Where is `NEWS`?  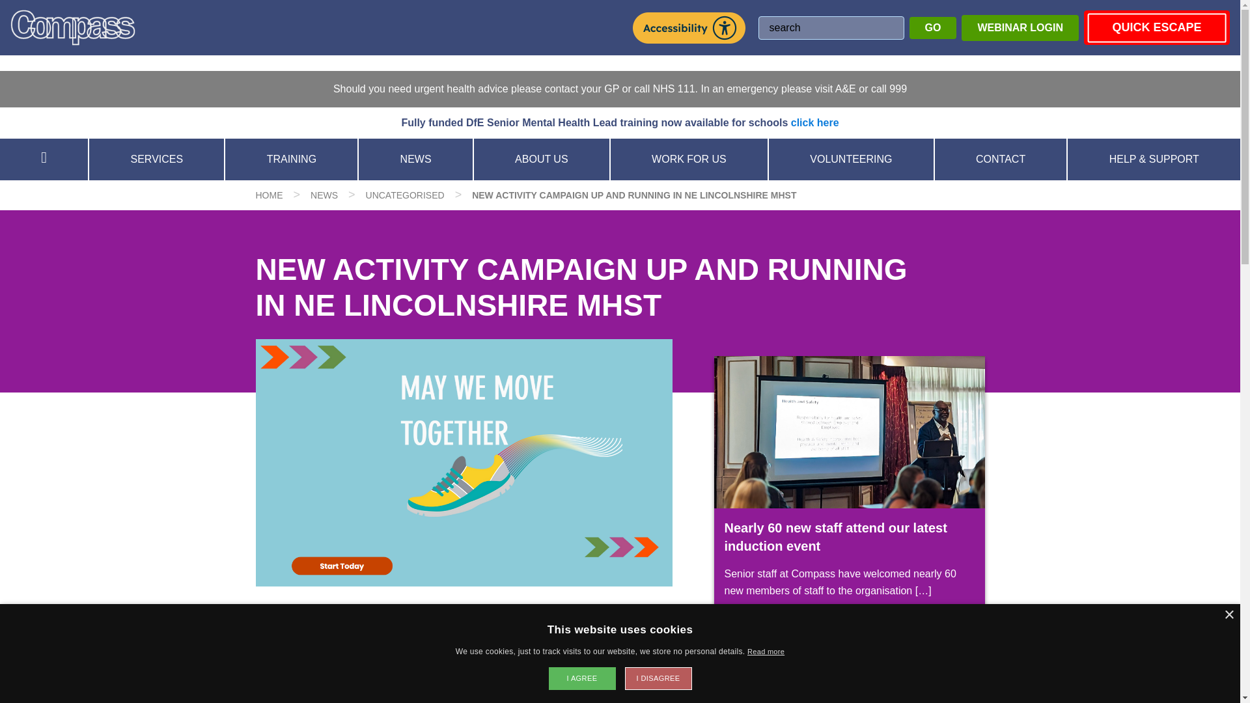 NEWS is located at coordinates (415, 159).